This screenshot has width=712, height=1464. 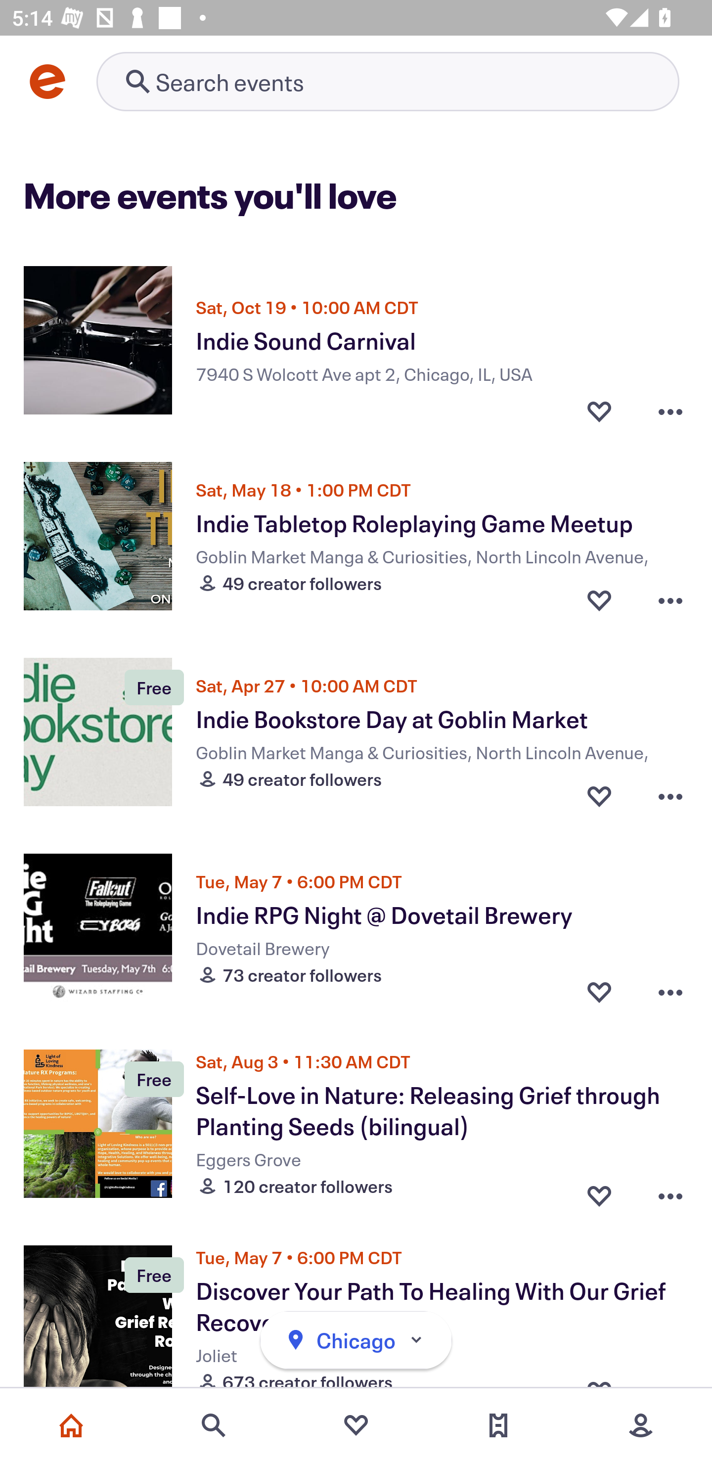 What do you see at coordinates (670, 991) in the screenshot?
I see `Overflow menu button` at bounding box center [670, 991].